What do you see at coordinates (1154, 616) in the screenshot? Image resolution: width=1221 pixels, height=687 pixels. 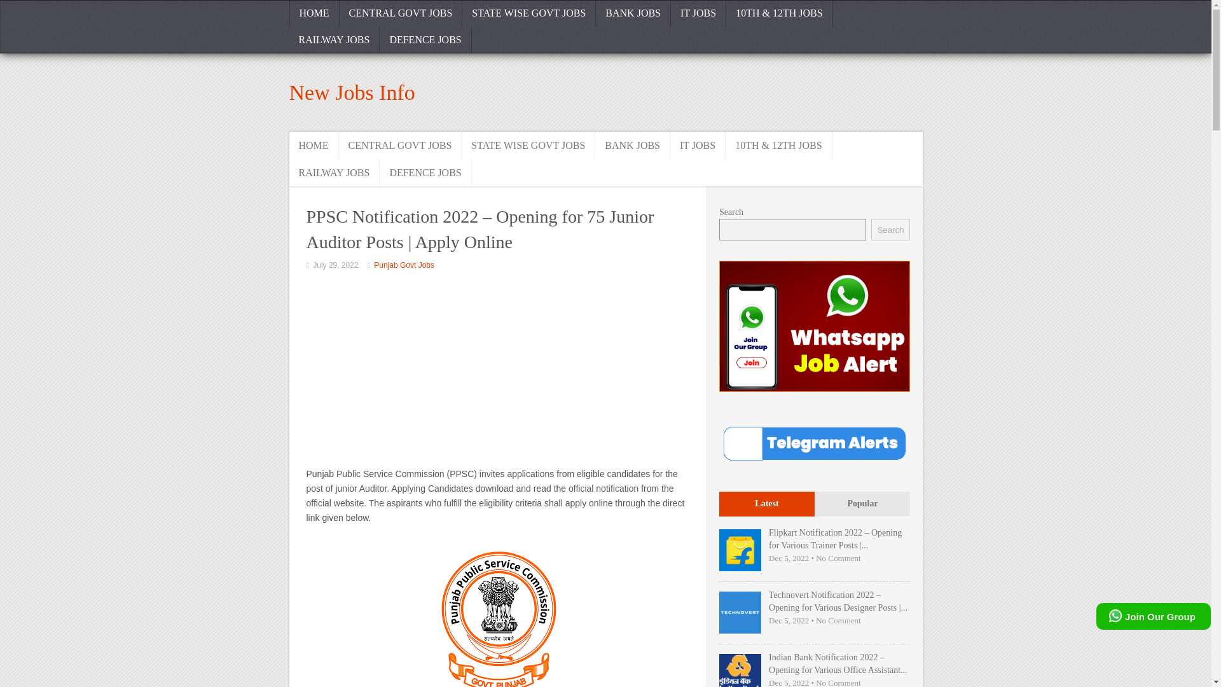 I see `Join Our Group` at bounding box center [1154, 616].